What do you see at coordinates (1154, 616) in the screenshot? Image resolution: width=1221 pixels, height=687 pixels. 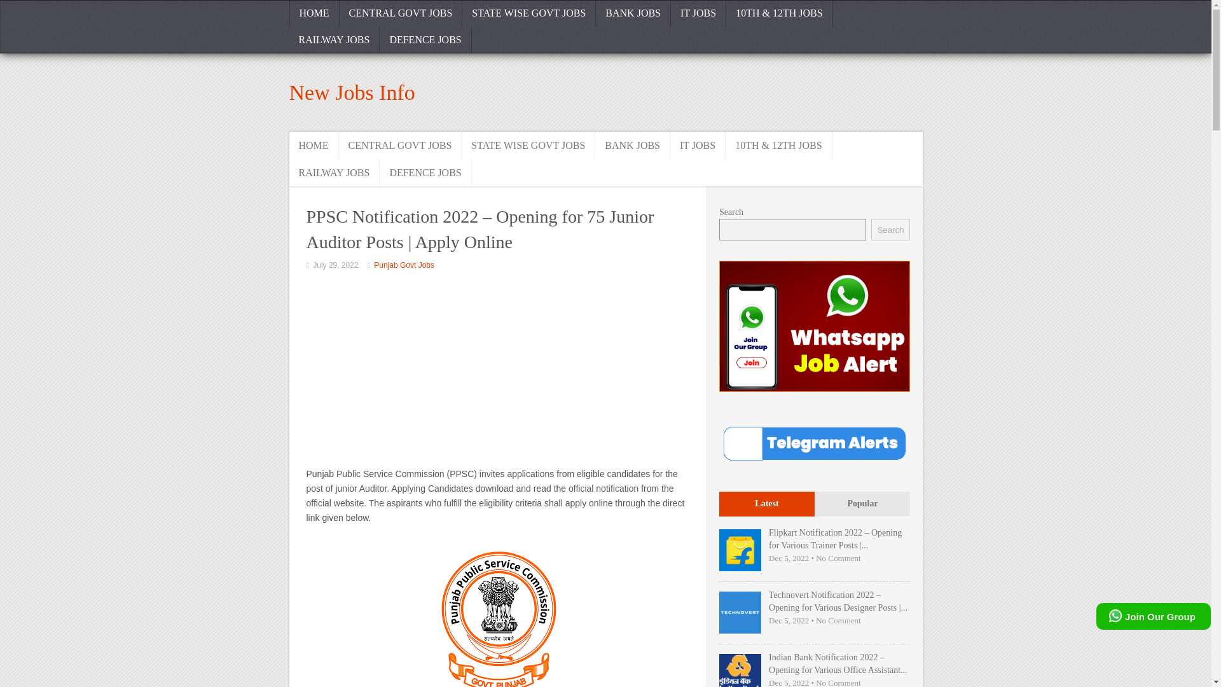 I see `Join Our Group` at bounding box center [1154, 616].